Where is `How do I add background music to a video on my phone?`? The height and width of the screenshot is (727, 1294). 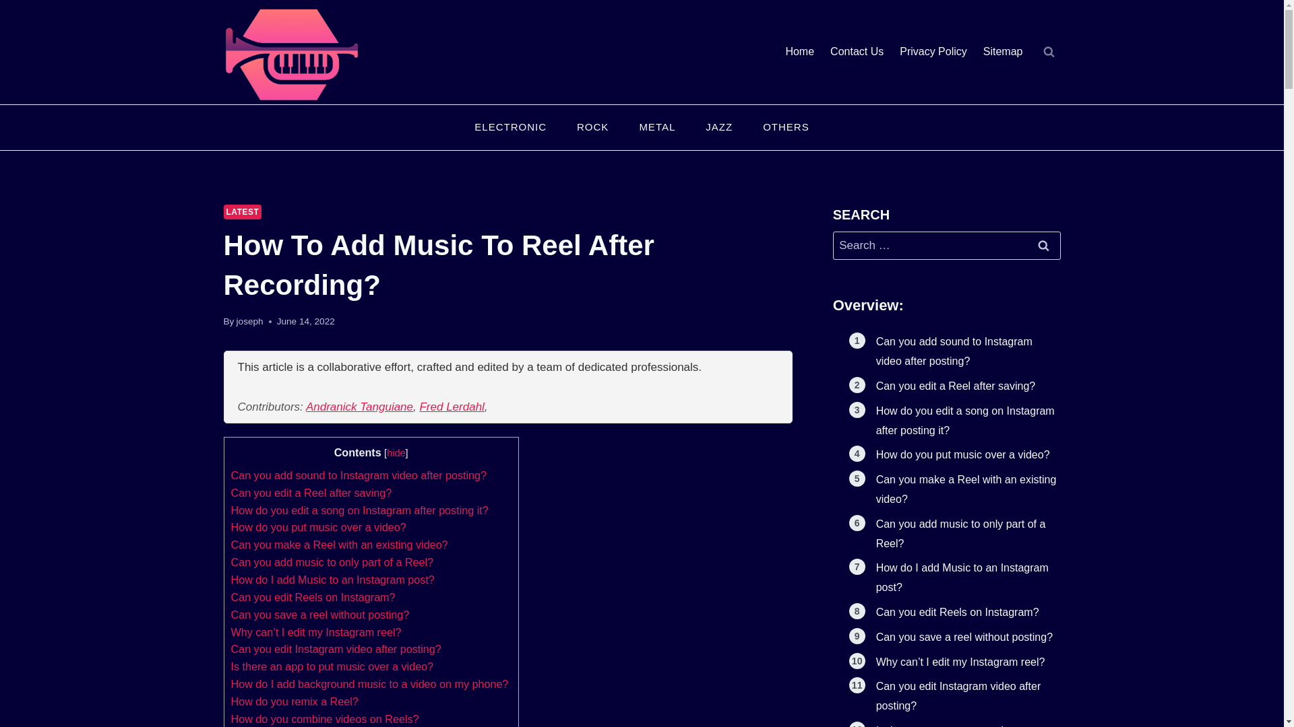 How do I add background music to a video on my phone? is located at coordinates (369, 683).